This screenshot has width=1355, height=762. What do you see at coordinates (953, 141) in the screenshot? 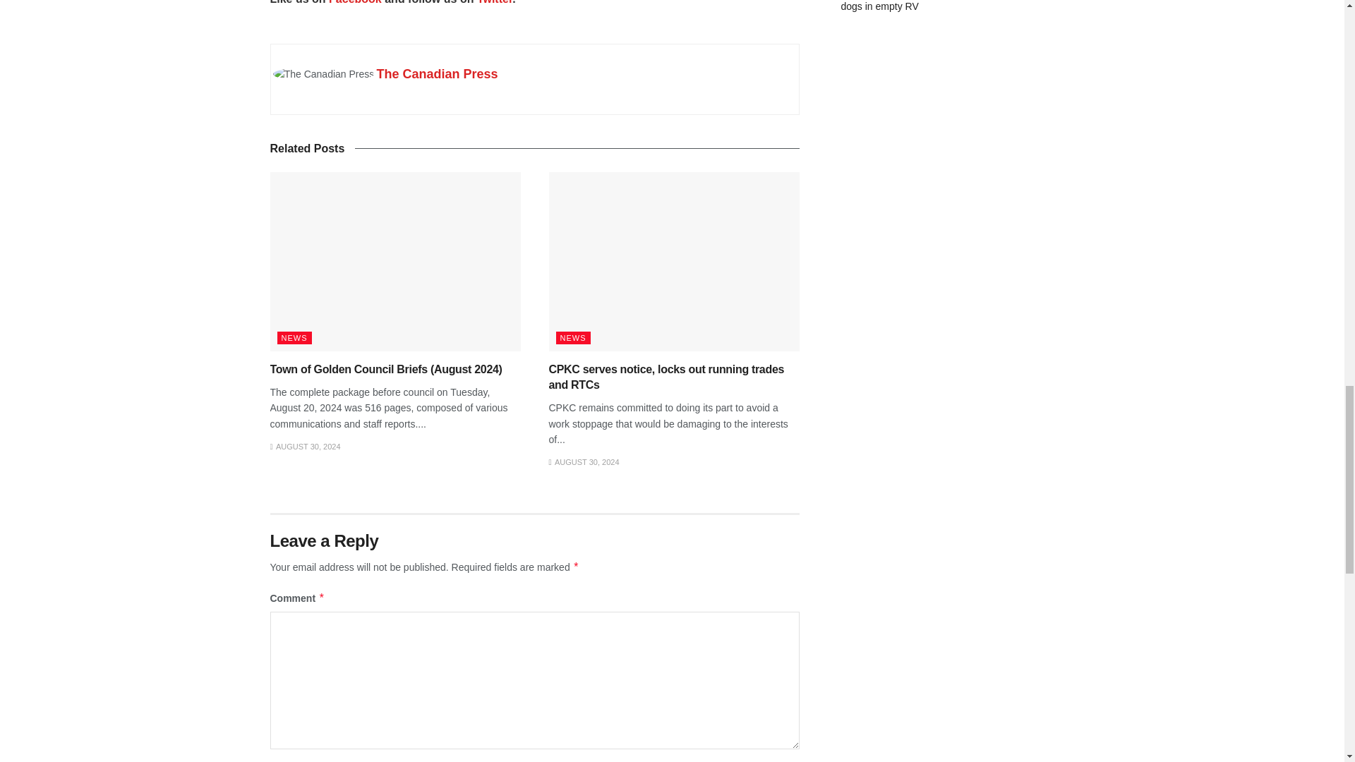
I see `3rd party ad content` at bounding box center [953, 141].